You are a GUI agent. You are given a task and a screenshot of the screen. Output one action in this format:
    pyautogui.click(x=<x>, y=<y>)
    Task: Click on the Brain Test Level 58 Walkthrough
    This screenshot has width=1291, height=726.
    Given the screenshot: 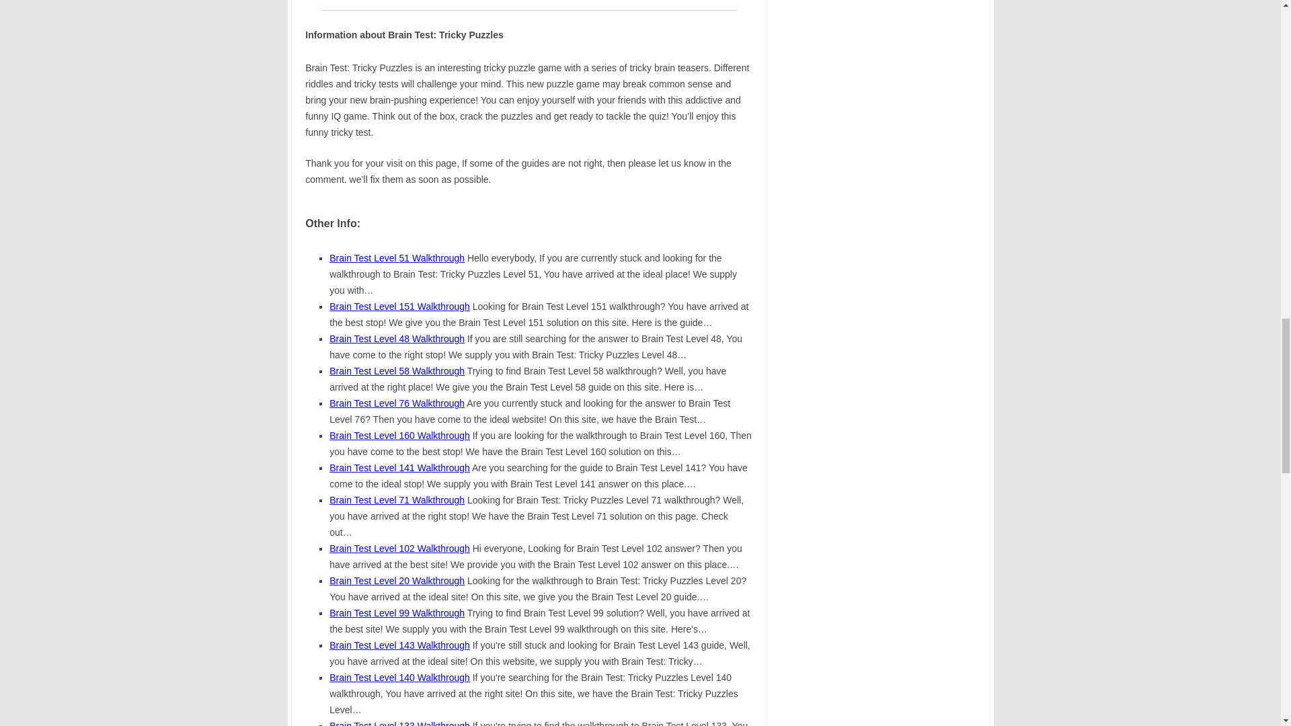 What is the action you would take?
    pyautogui.click(x=397, y=371)
    